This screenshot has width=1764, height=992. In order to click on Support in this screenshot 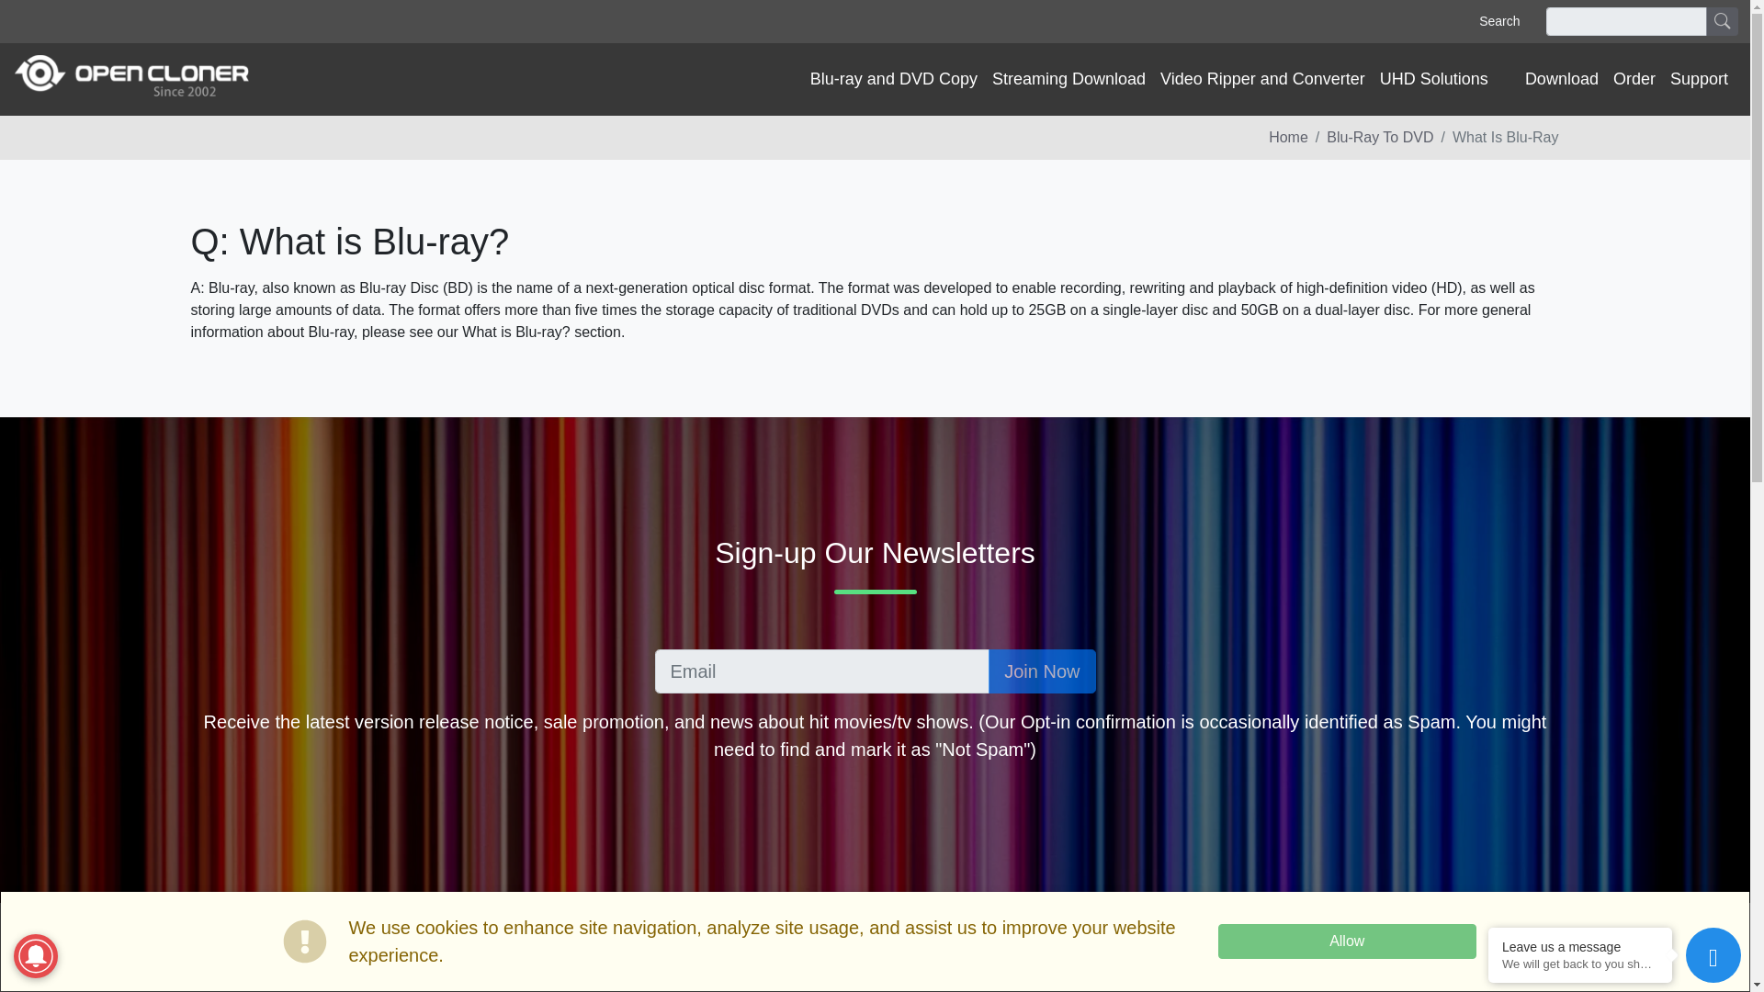, I will do `click(1700, 79)`.